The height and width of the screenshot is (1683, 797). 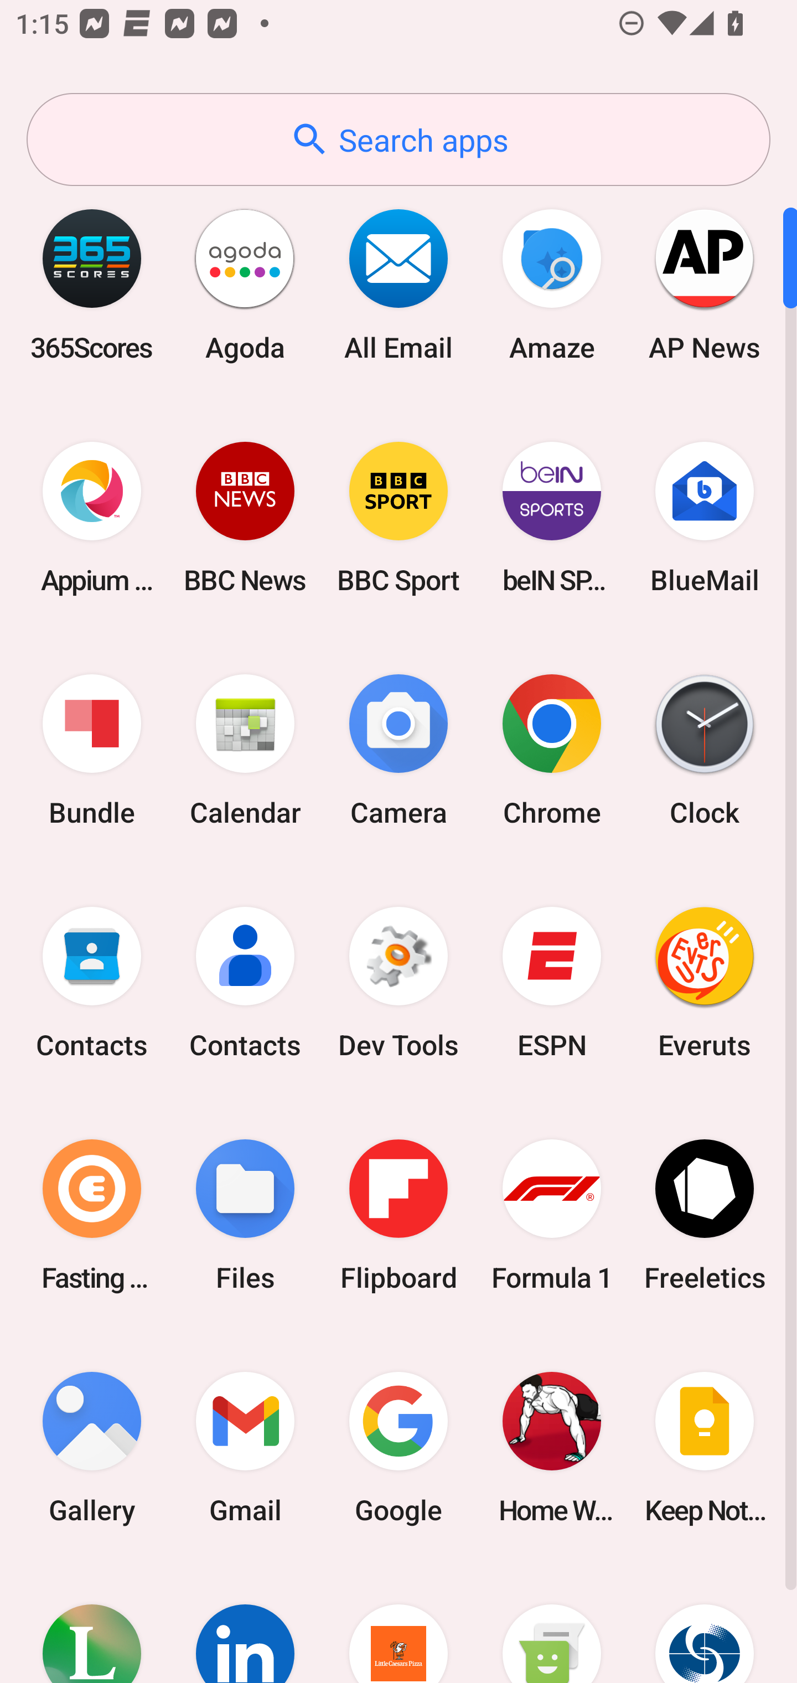 What do you see at coordinates (92, 1447) in the screenshot?
I see `Gallery` at bounding box center [92, 1447].